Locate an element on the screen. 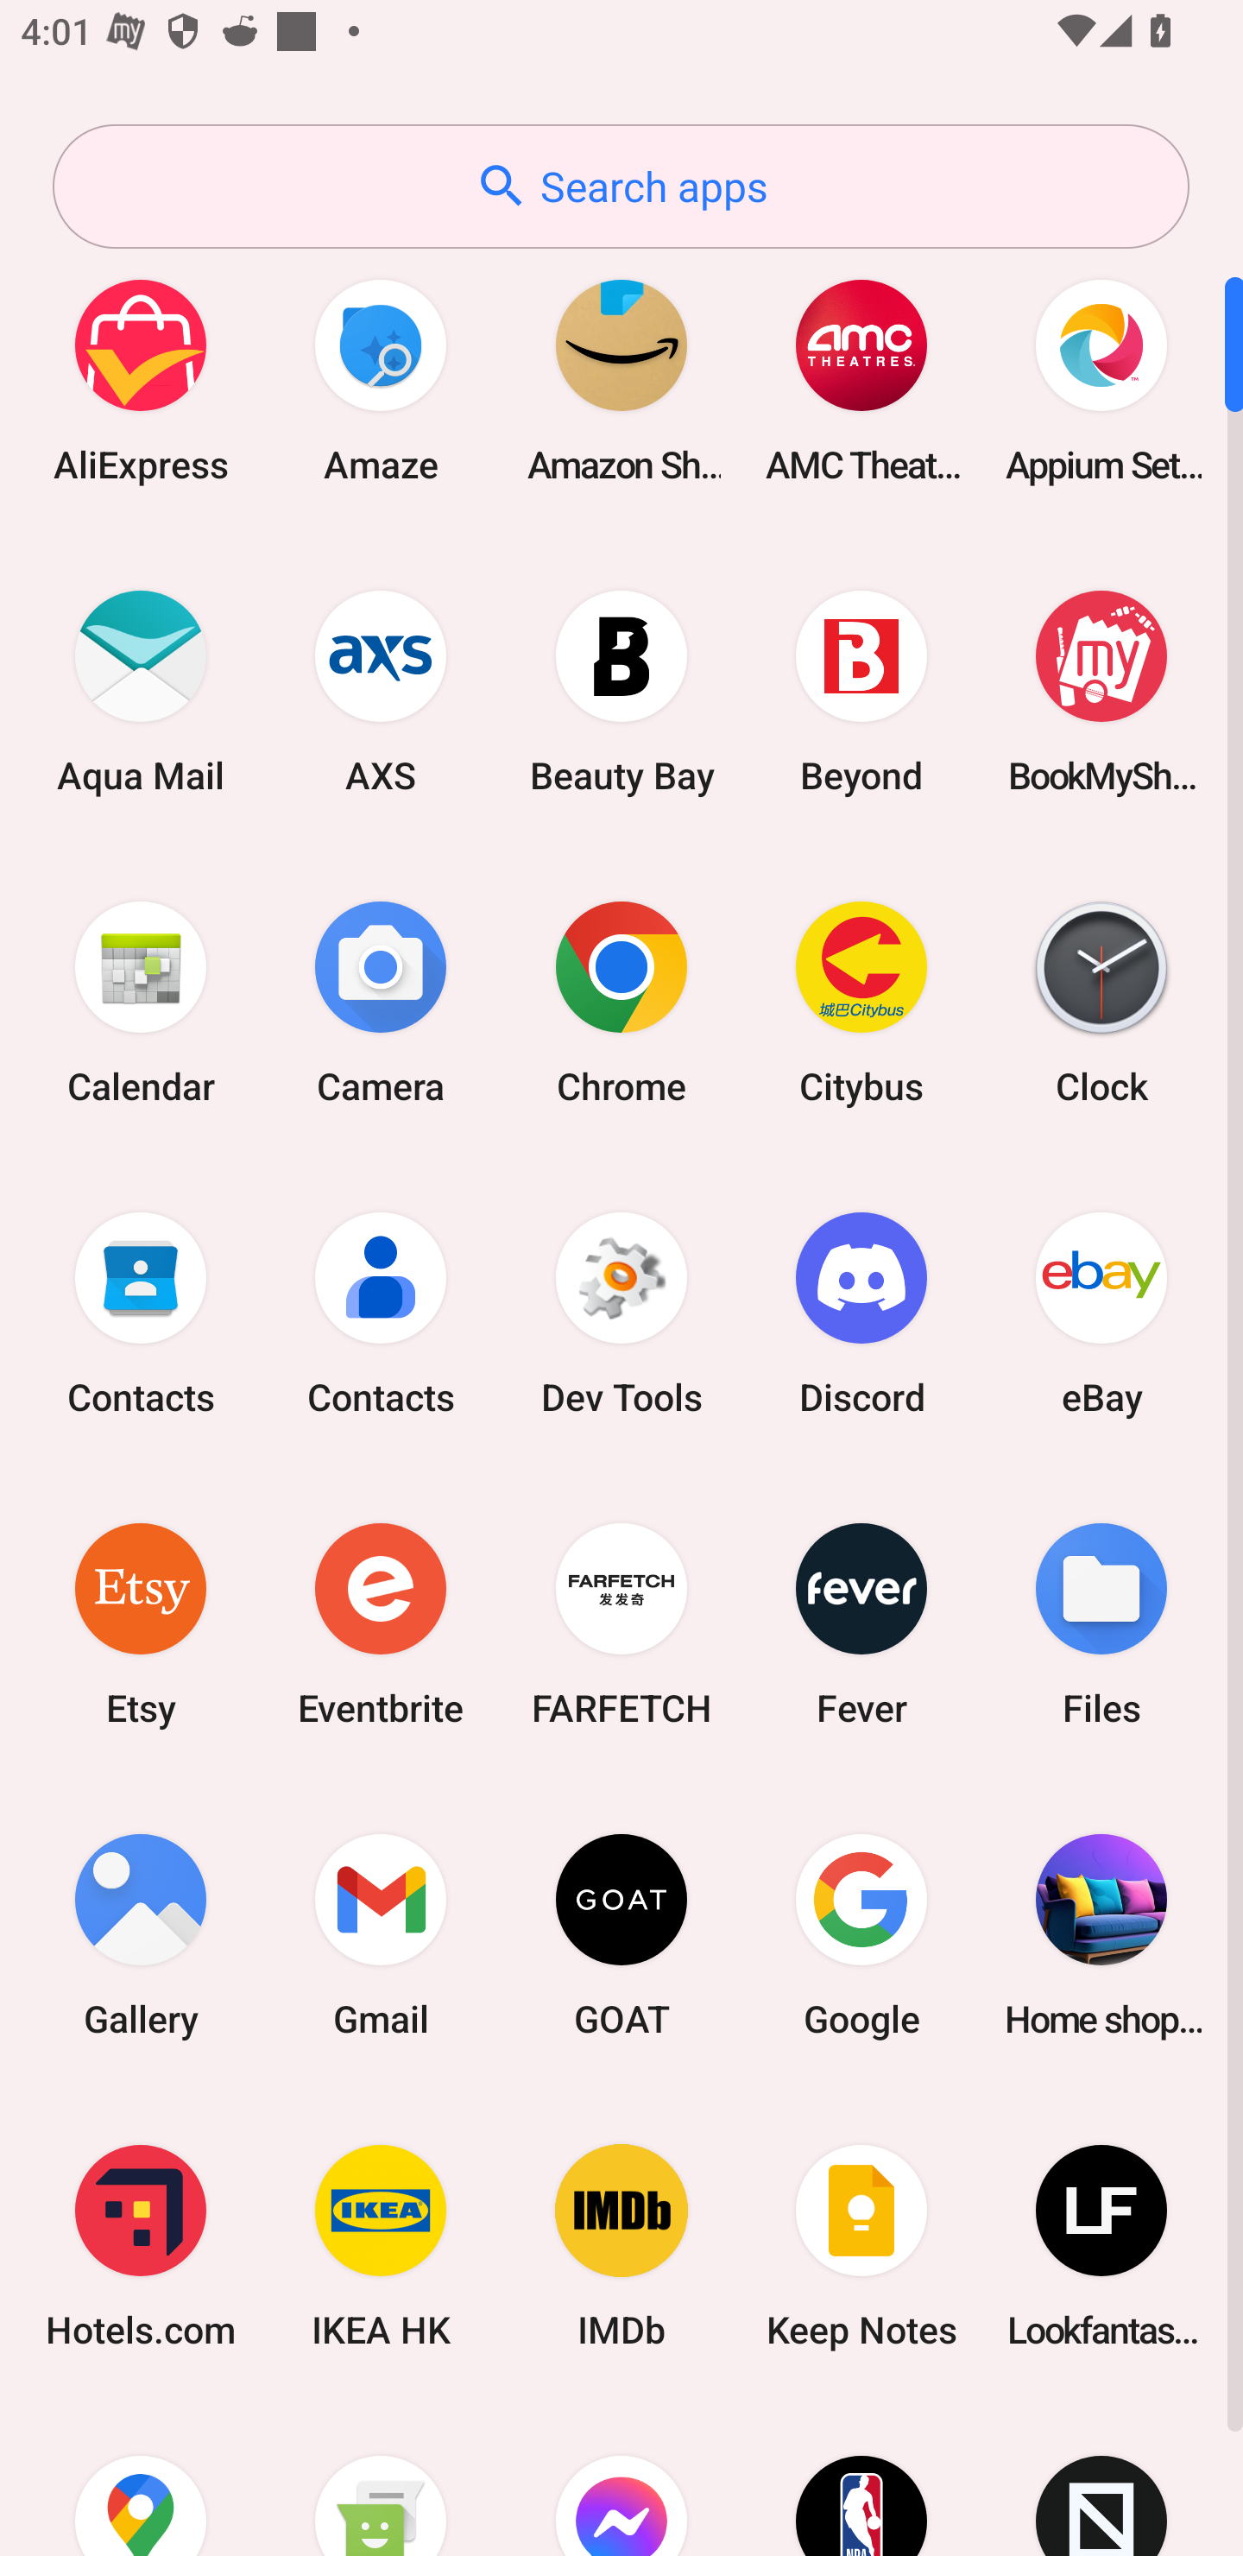  Beyond is located at coordinates (861, 691).